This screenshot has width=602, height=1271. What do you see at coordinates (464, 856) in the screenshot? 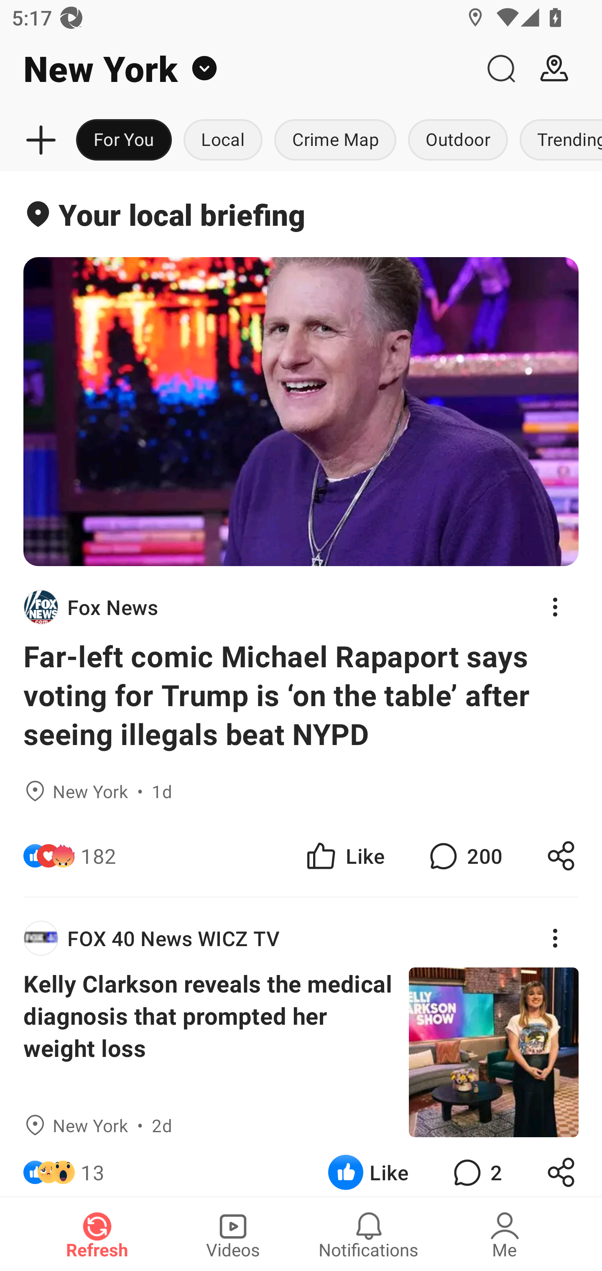
I see `200` at bounding box center [464, 856].